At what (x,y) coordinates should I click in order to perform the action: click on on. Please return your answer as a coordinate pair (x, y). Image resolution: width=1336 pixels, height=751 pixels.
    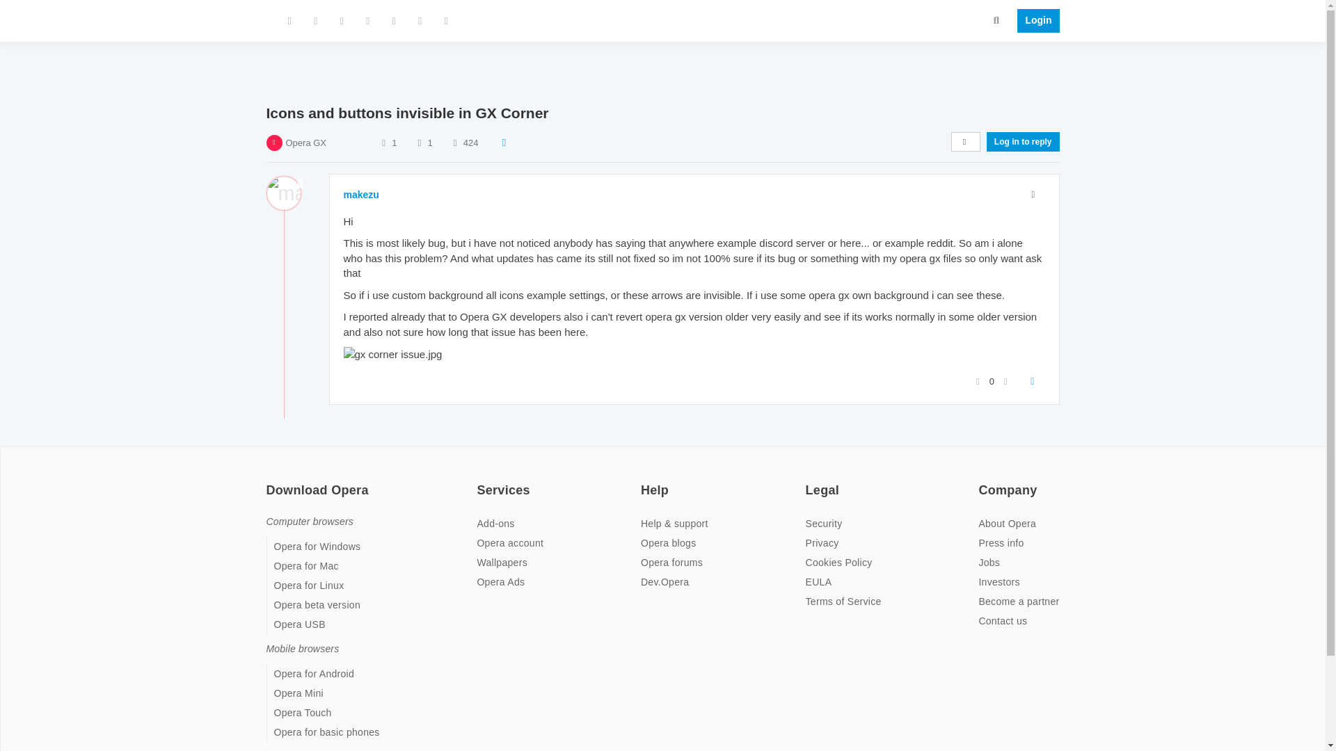
    Looking at the image, I should click on (983, 481).